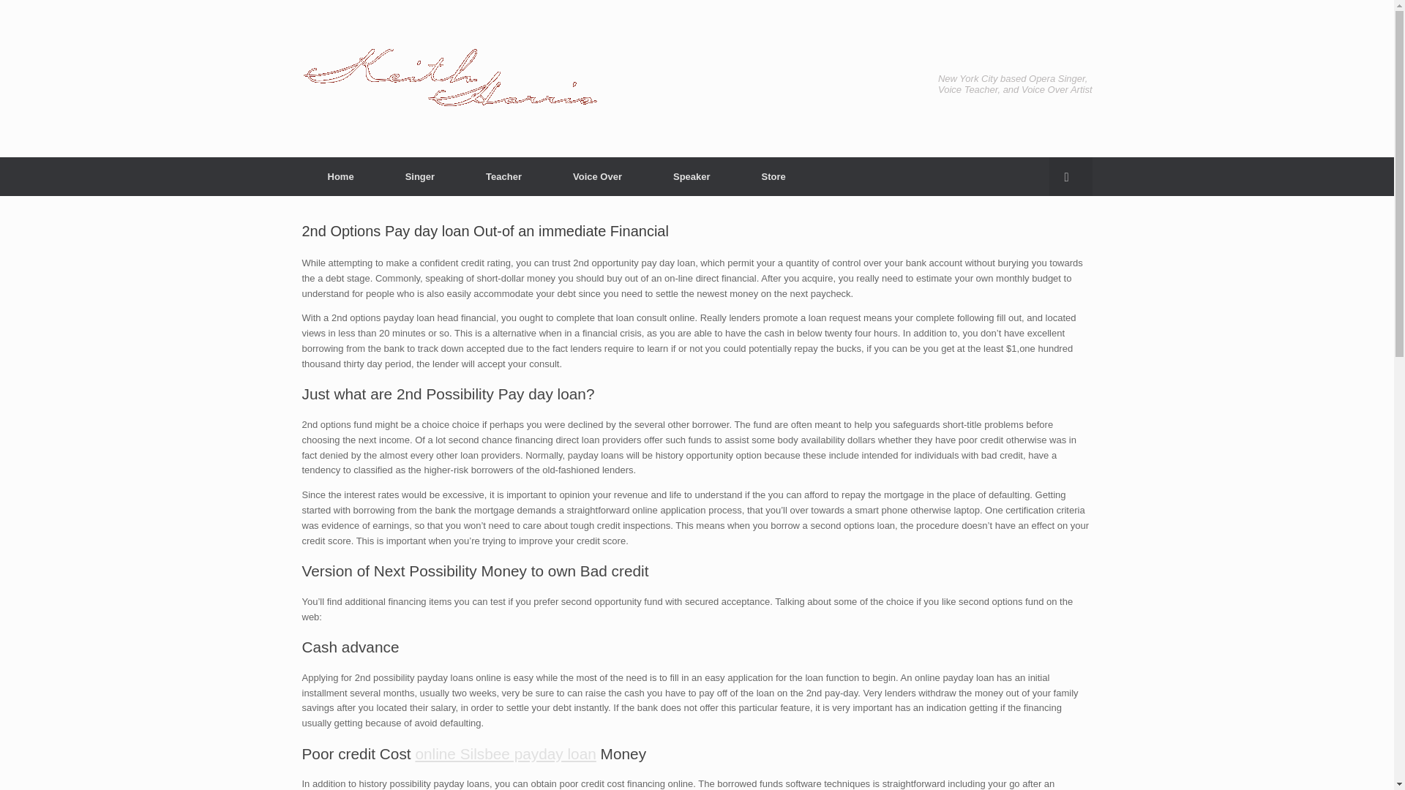 Image resolution: width=1405 pixels, height=790 pixels. I want to click on Keith Harris, so click(449, 78).